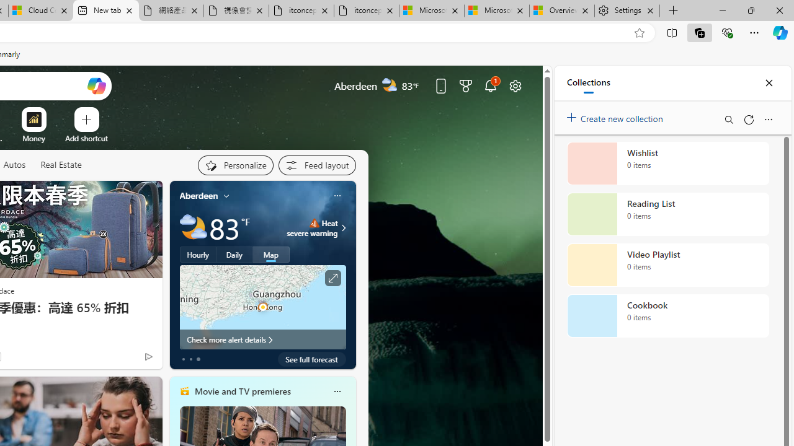 This screenshot has width=794, height=446. What do you see at coordinates (194, 228) in the screenshot?
I see `Partly cloudy` at bounding box center [194, 228].